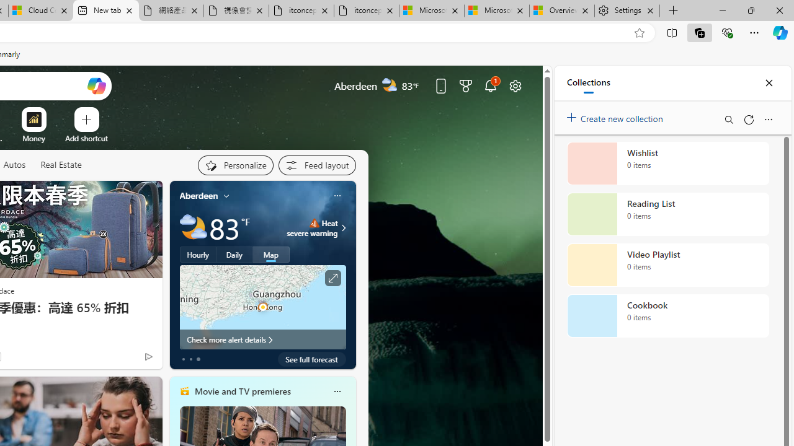 This screenshot has width=794, height=446. What do you see at coordinates (194, 228) in the screenshot?
I see `Partly cloudy` at bounding box center [194, 228].